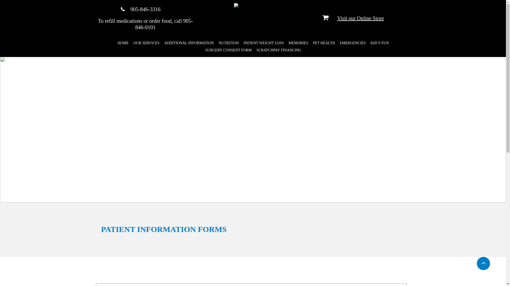  I want to click on NUTRITION, so click(228, 43).